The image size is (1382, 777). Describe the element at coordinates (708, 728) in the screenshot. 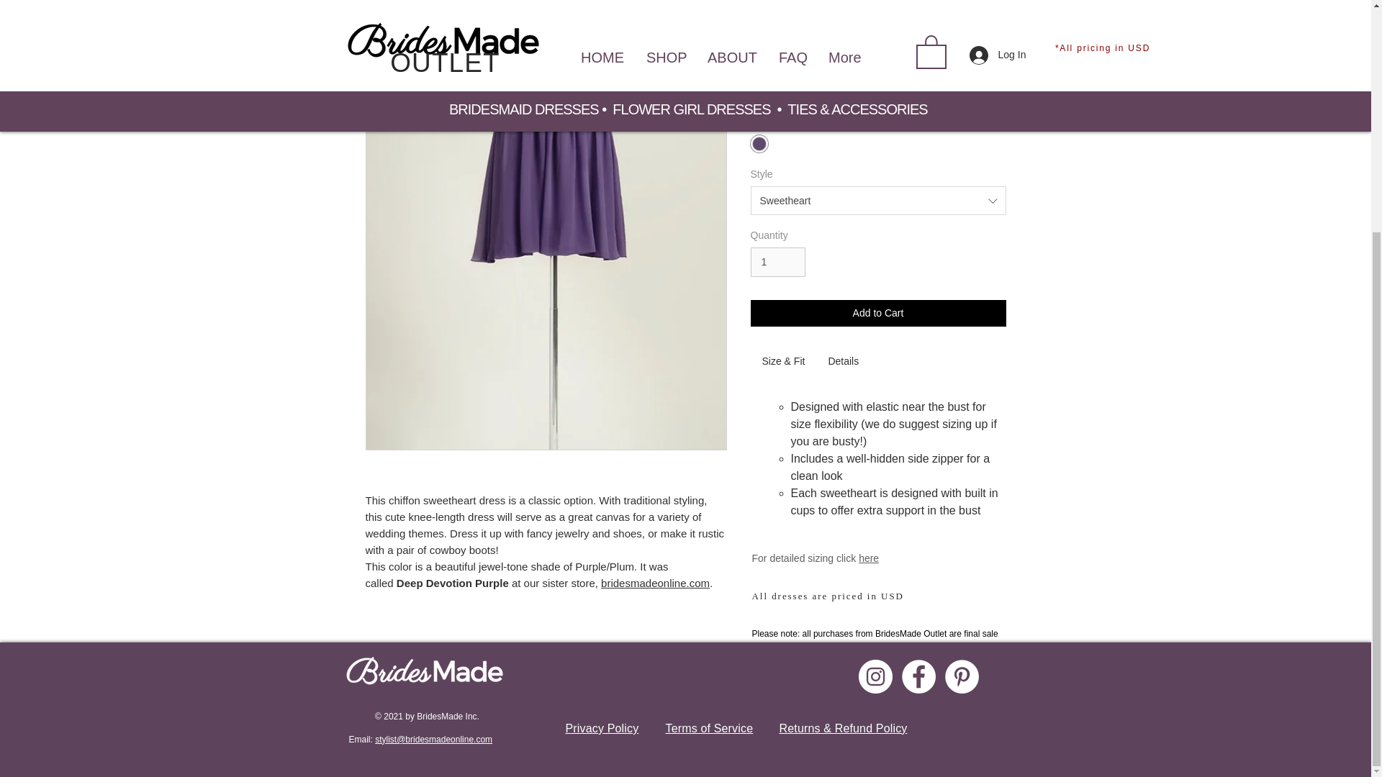

I see `Terms of Service` at that location.